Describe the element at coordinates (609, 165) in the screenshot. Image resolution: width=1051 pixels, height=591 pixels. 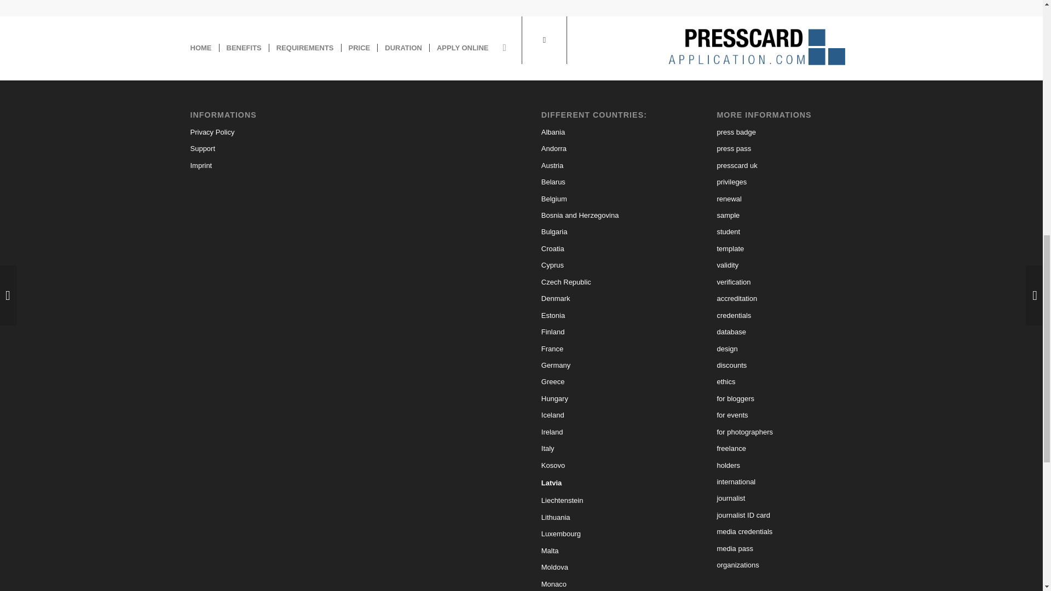
I see `Austria` at that location.